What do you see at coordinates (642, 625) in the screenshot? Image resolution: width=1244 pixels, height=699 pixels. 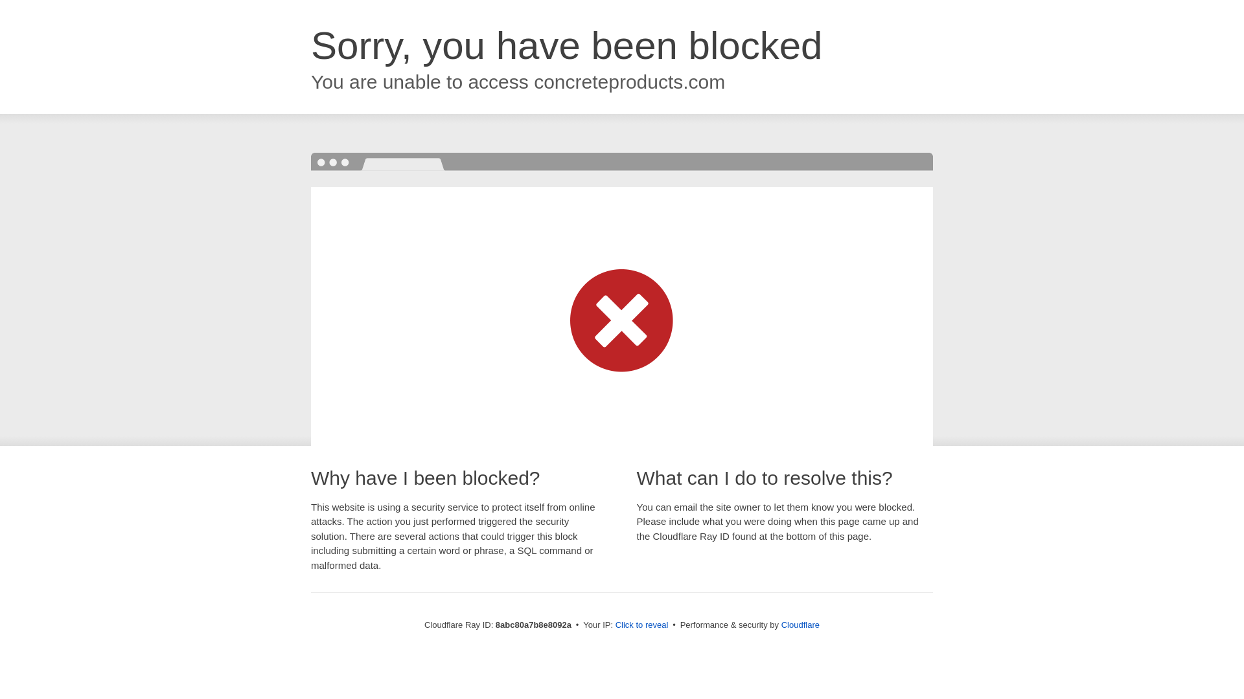 I see `Click to reveal` at bounding box center [642, 625].